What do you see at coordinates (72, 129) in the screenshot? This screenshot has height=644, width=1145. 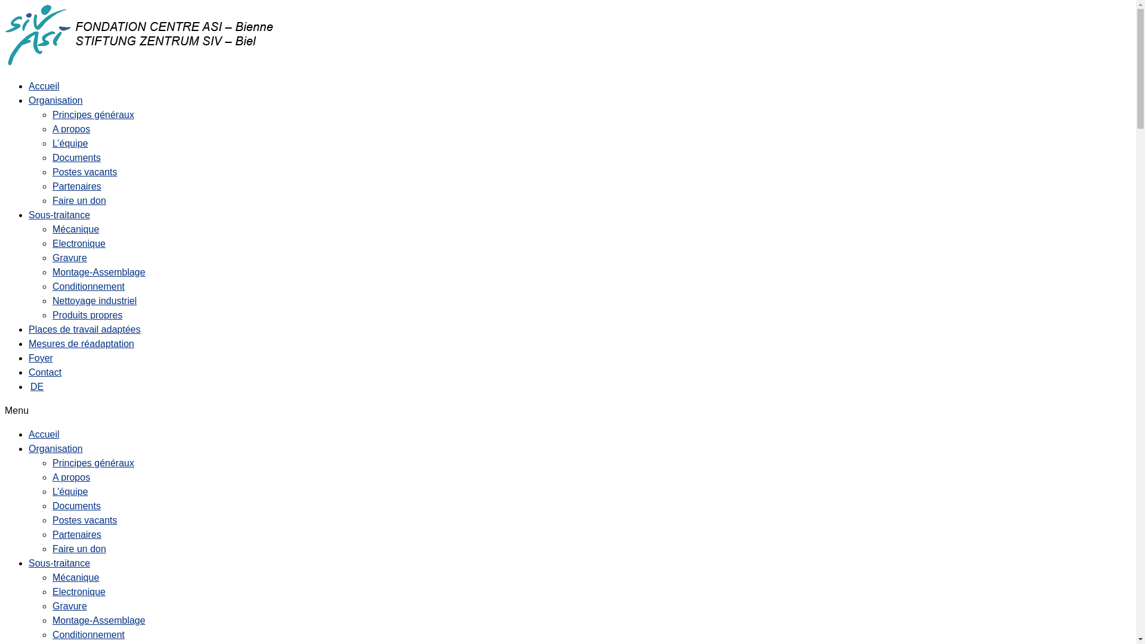 I see `A propos` at bounding box center [72, 129].